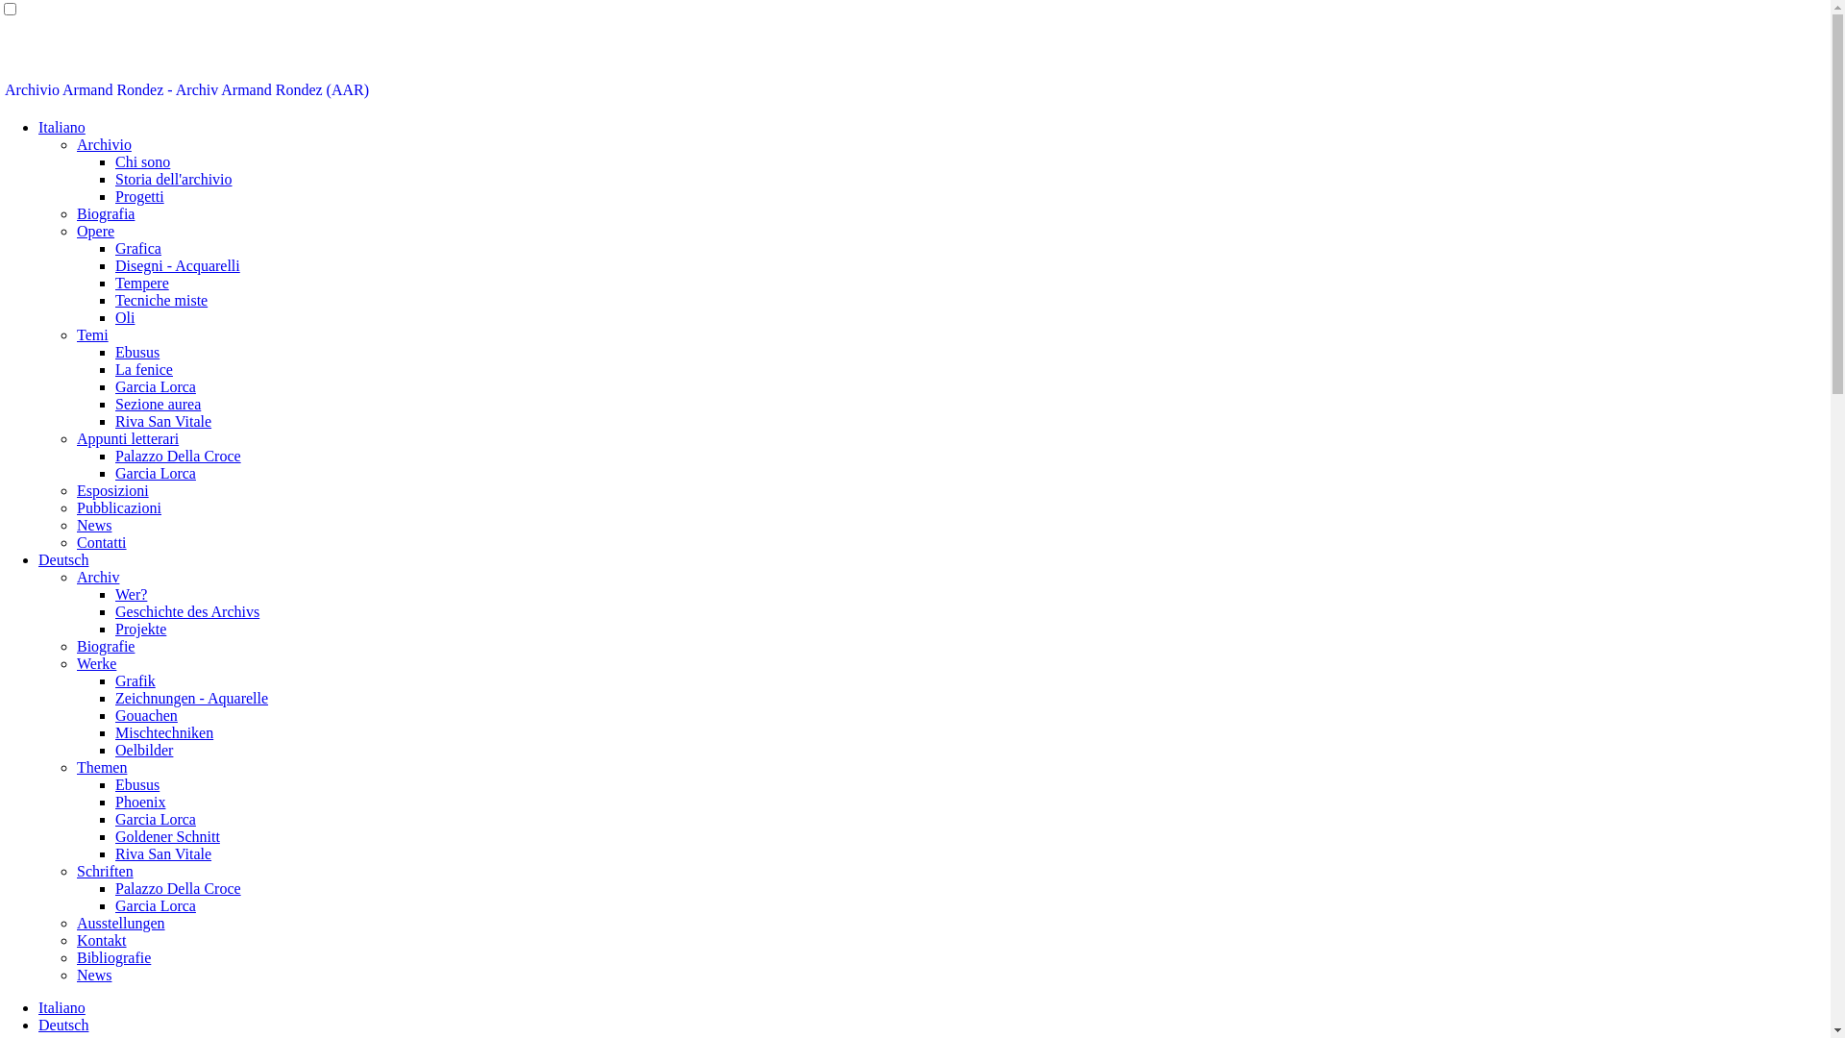  I want to click on Appunti letterari, so click(128, 438).